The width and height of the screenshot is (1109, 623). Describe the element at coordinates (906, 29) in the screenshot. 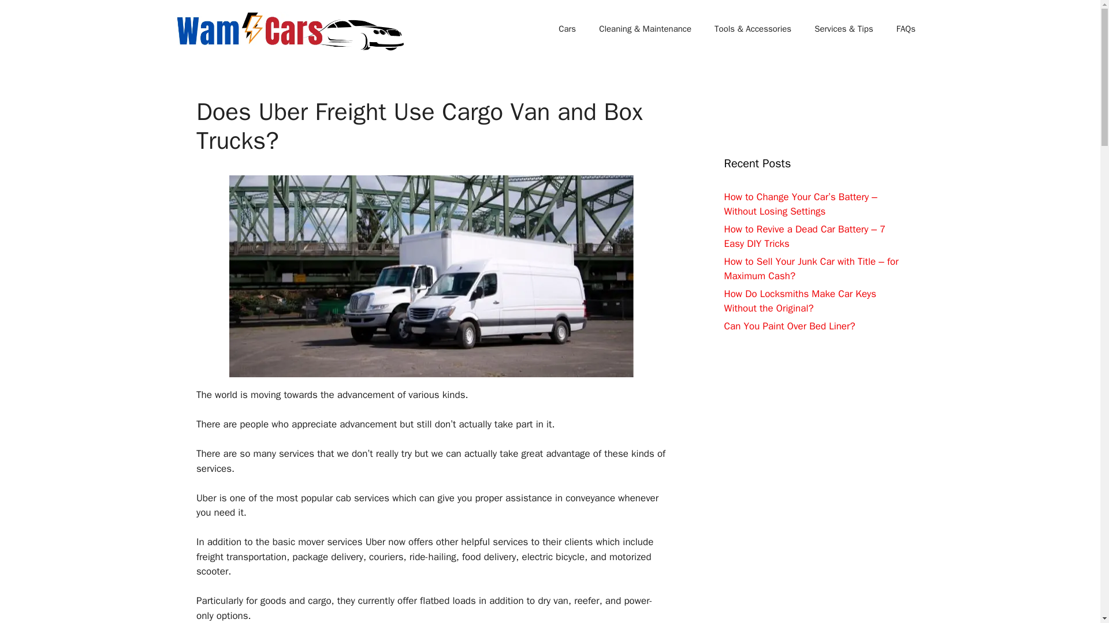

I see `FAQs` at that location.